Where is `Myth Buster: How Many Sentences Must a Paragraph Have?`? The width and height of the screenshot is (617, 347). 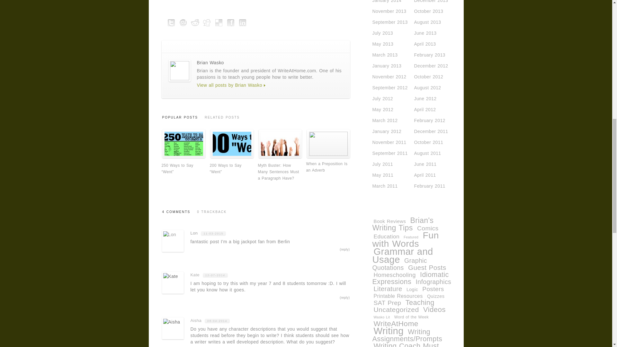 Myth Buster: How Many Sentences Must a Paragraph Have? is located at coordinates (278, 172).